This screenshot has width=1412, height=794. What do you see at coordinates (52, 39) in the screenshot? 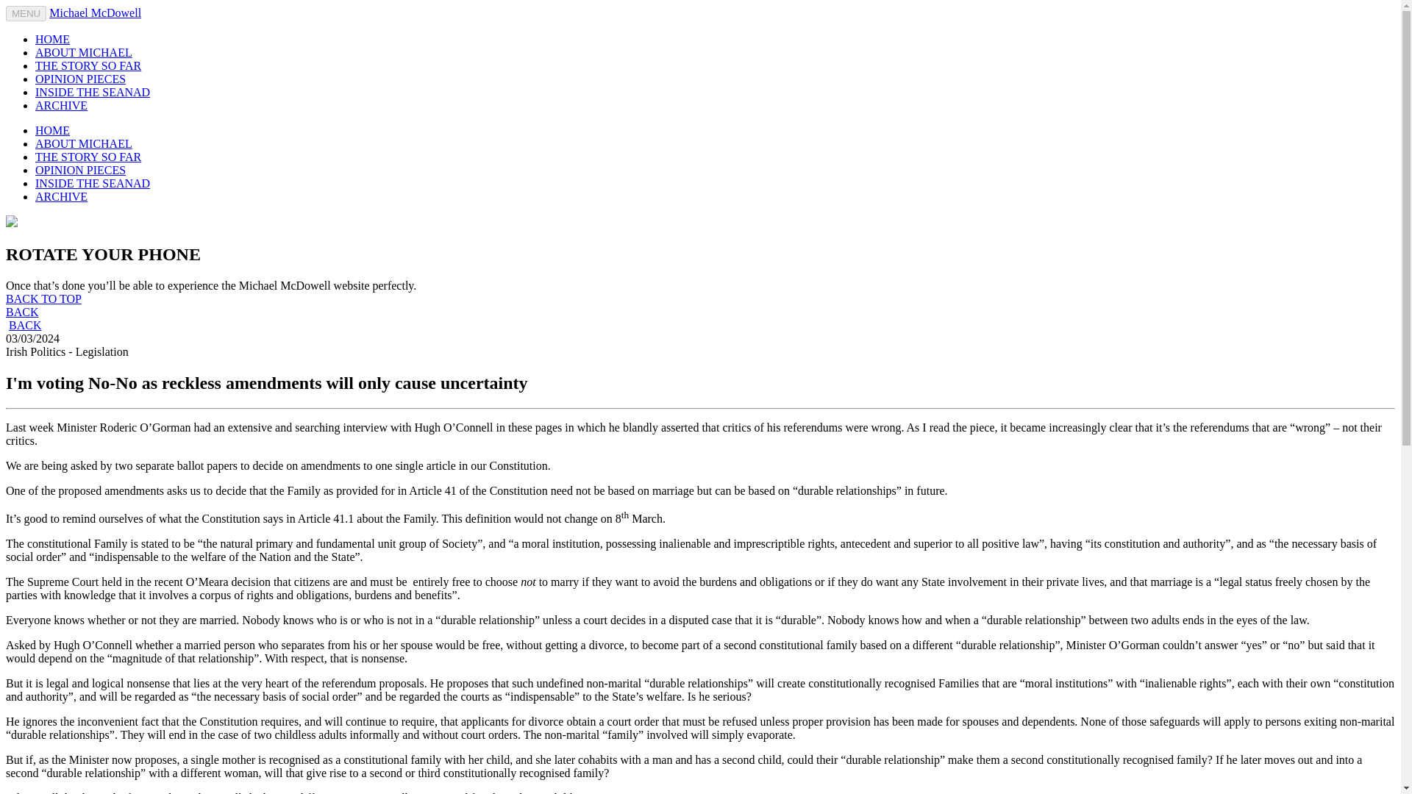
I see `HOME` at bounding box center [52, 39].